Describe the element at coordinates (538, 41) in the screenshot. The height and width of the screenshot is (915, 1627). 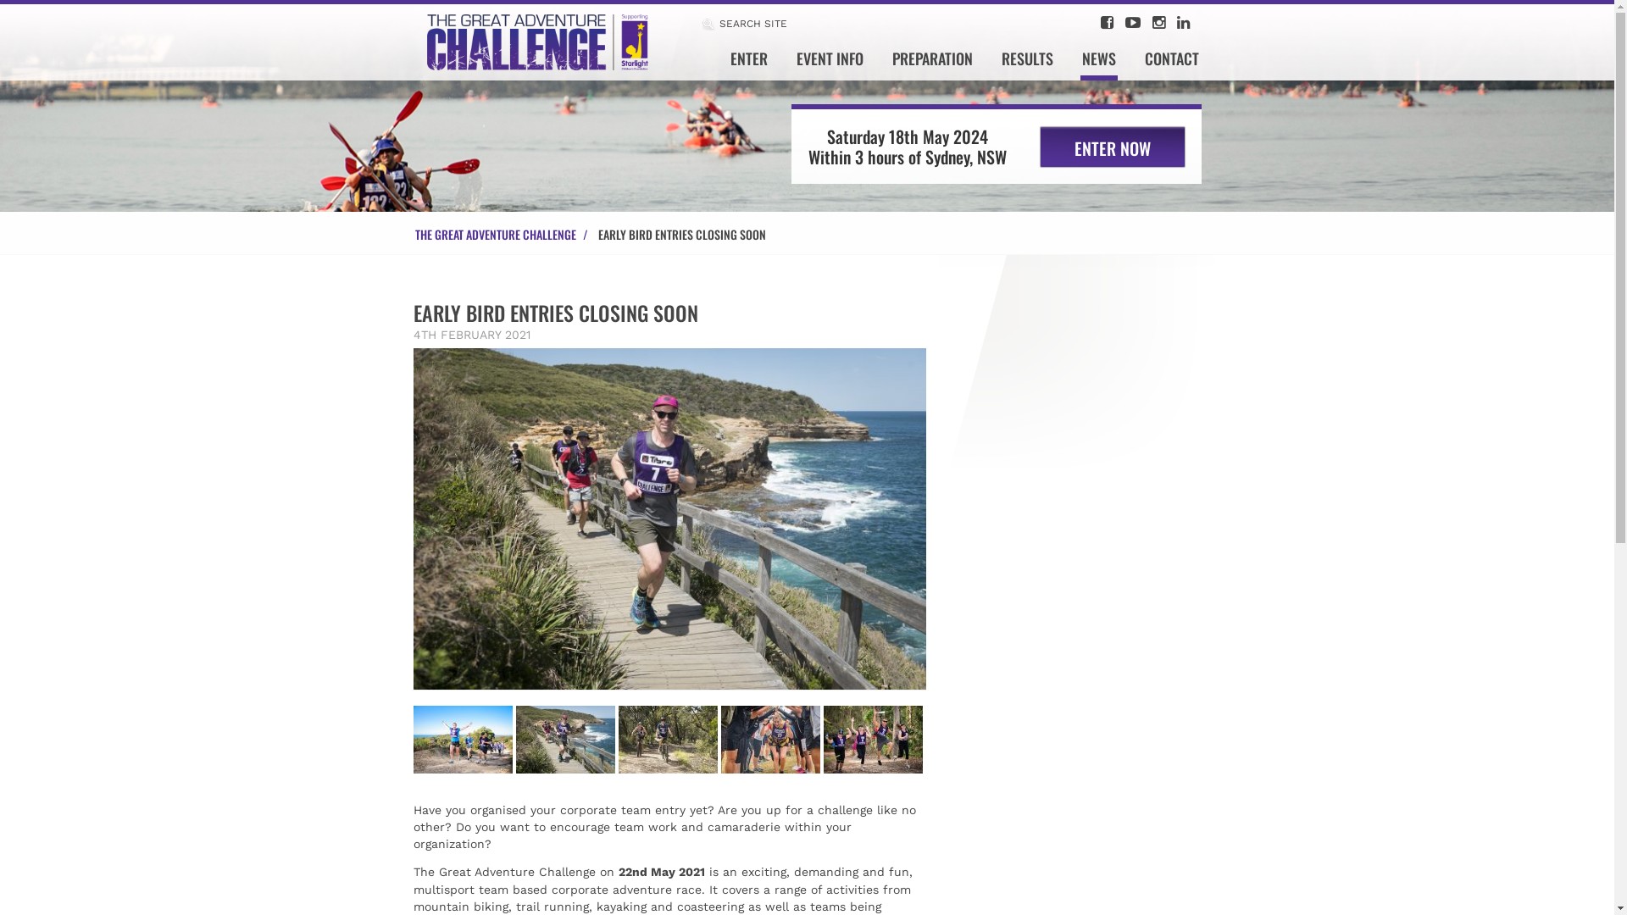
I see `The Great Adventure Challenge` at that location.